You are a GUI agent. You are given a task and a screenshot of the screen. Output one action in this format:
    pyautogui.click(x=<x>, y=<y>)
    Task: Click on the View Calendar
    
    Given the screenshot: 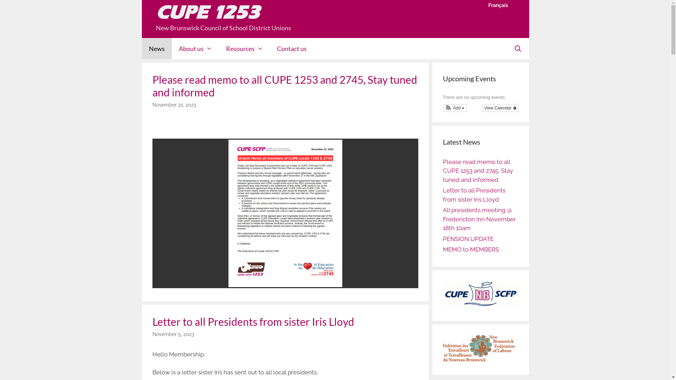 What is the action you would take?
    pyautogui.click(x=500, y=108)
    